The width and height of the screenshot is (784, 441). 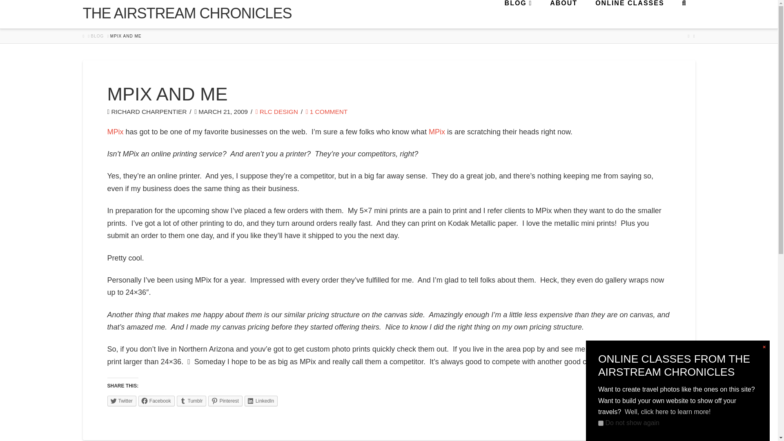 I want to click on BLOG, so click(x=518, y=14).